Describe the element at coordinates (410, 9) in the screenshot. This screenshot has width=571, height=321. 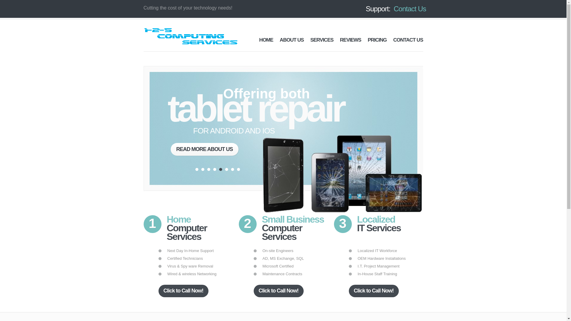
I see `Contact Us` at that location.